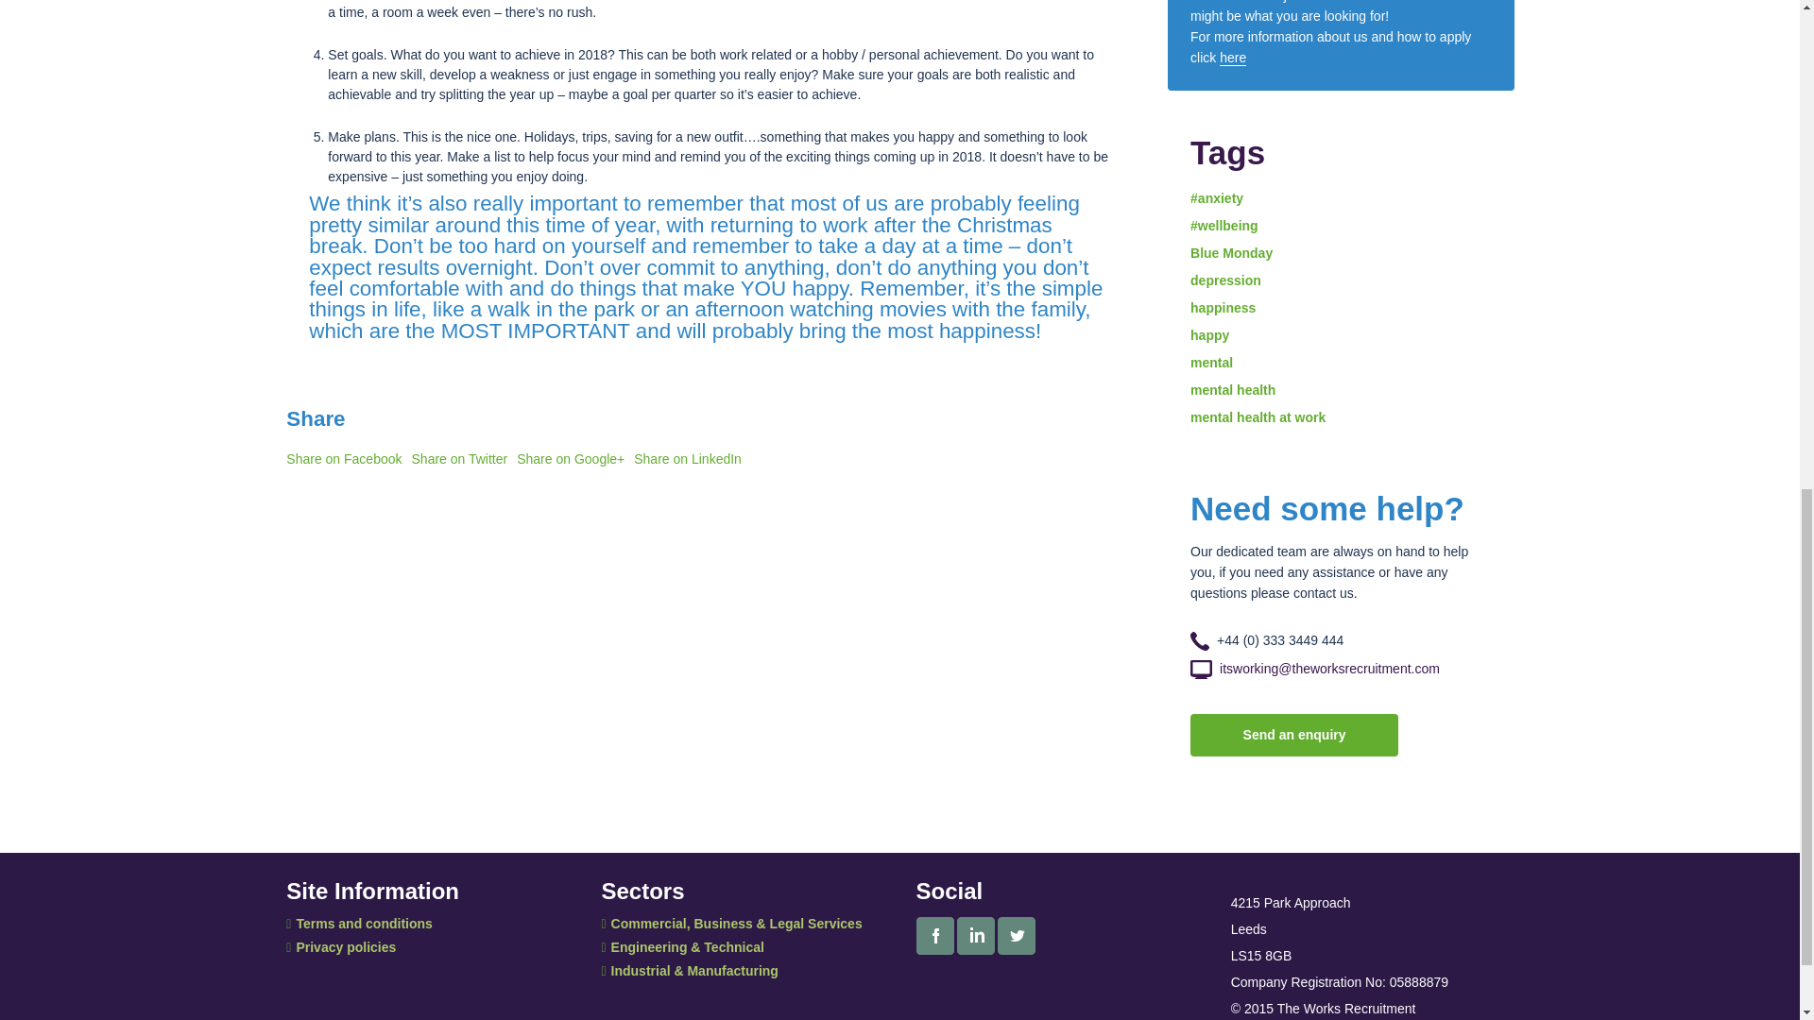  I want to click on Share on Facebook, so click(344, 459).